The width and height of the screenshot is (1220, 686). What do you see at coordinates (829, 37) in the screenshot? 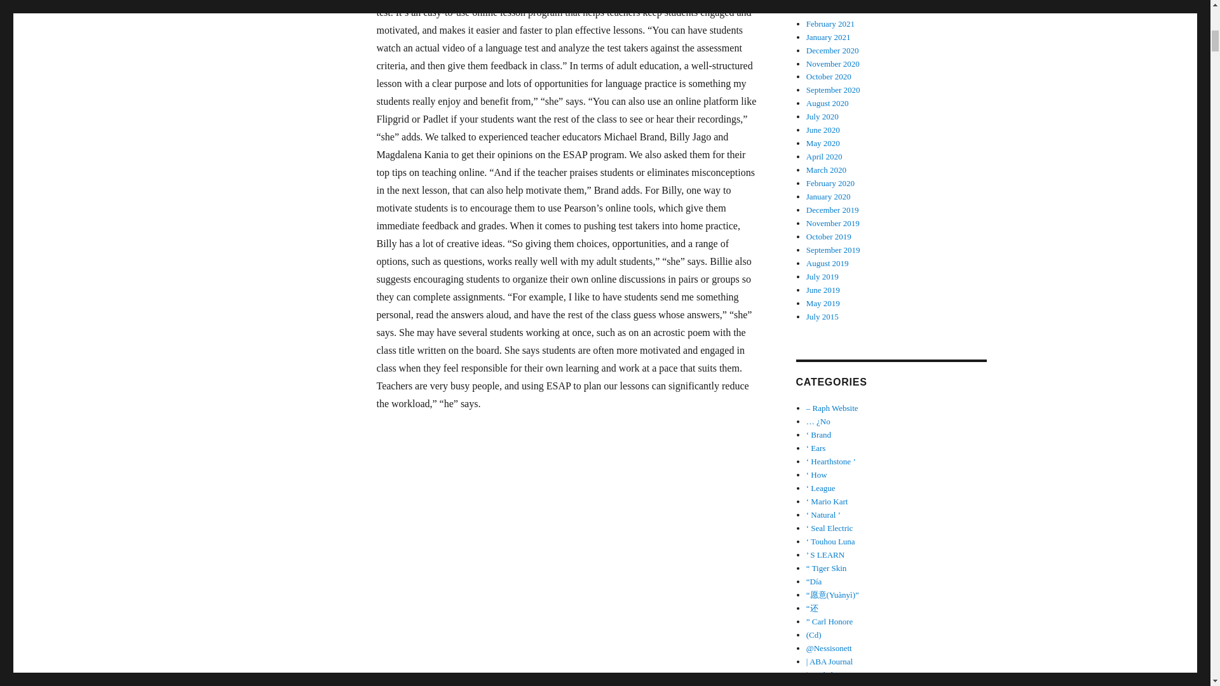
I see `January 2021` at bounding box center [829, 37].